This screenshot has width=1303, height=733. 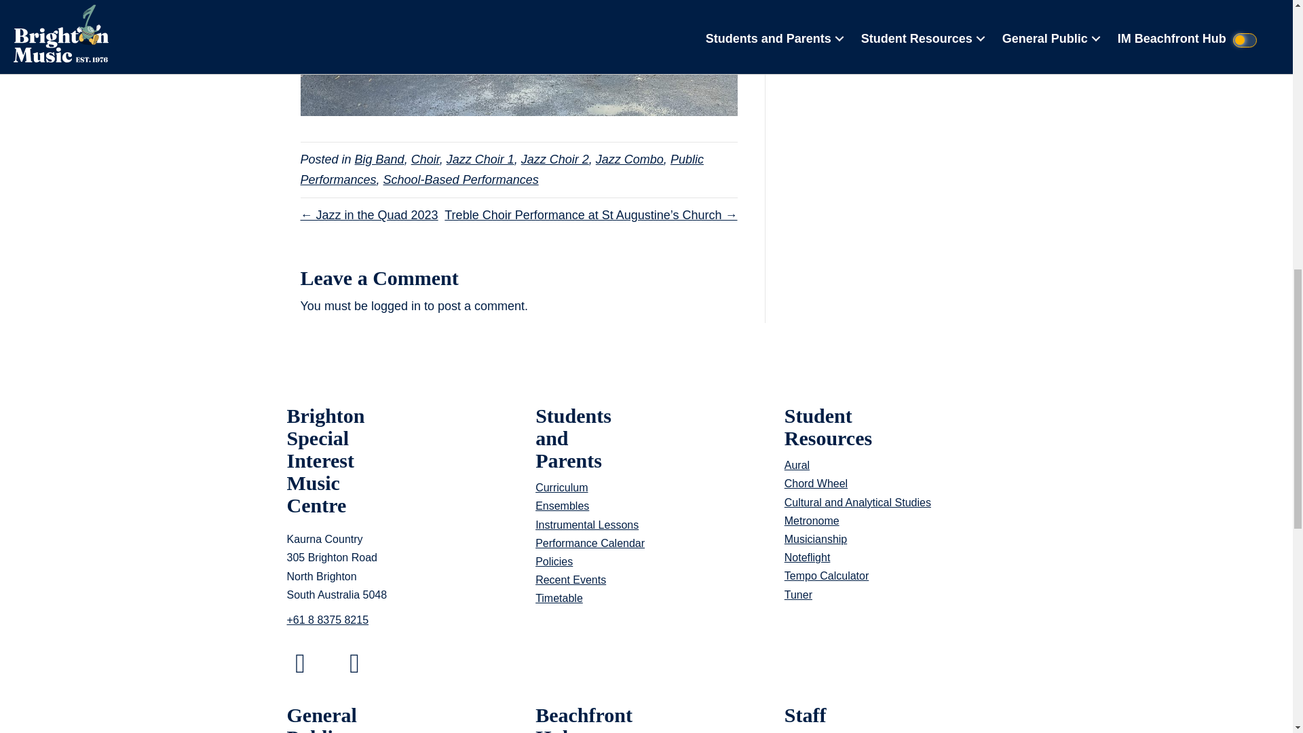 What do you see at coordinates (379, 159) in the screenshot?
I see `Big Band` at bounding box center [379, 159].